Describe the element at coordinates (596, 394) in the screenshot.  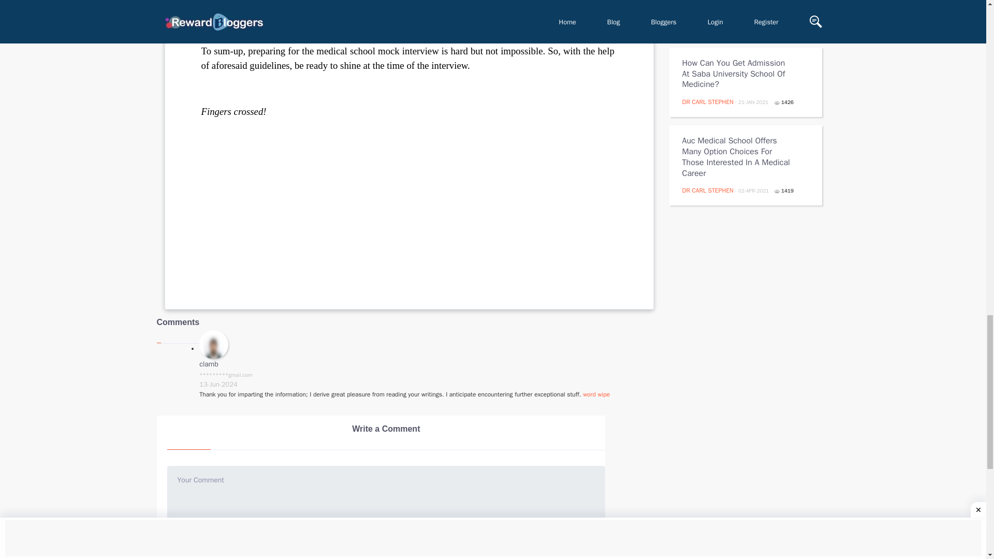
I see `word wipe` at that location.